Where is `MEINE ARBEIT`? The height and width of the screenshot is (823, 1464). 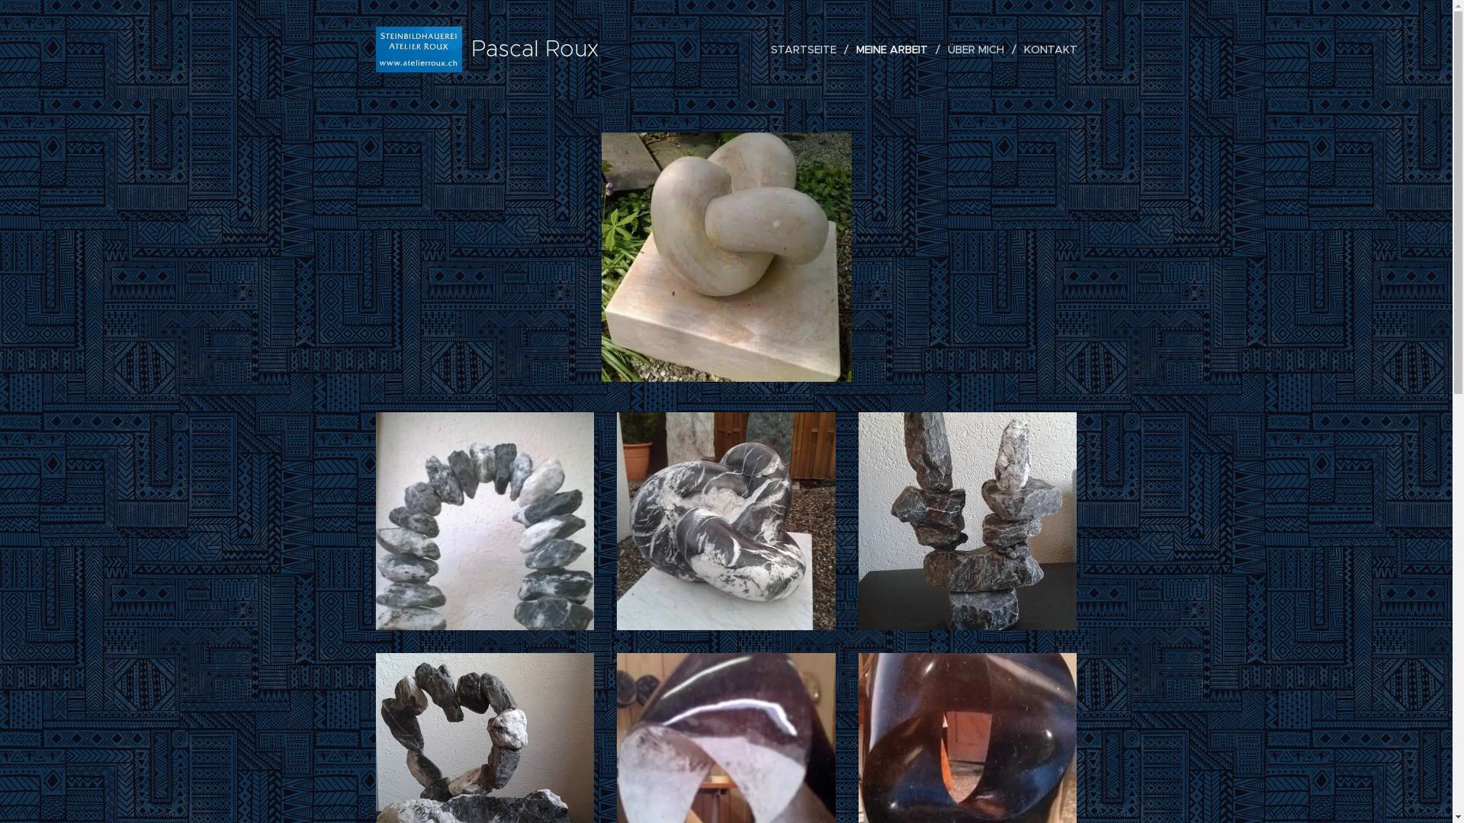 MEINE ARBEIT is located at coordinates (894, 50).